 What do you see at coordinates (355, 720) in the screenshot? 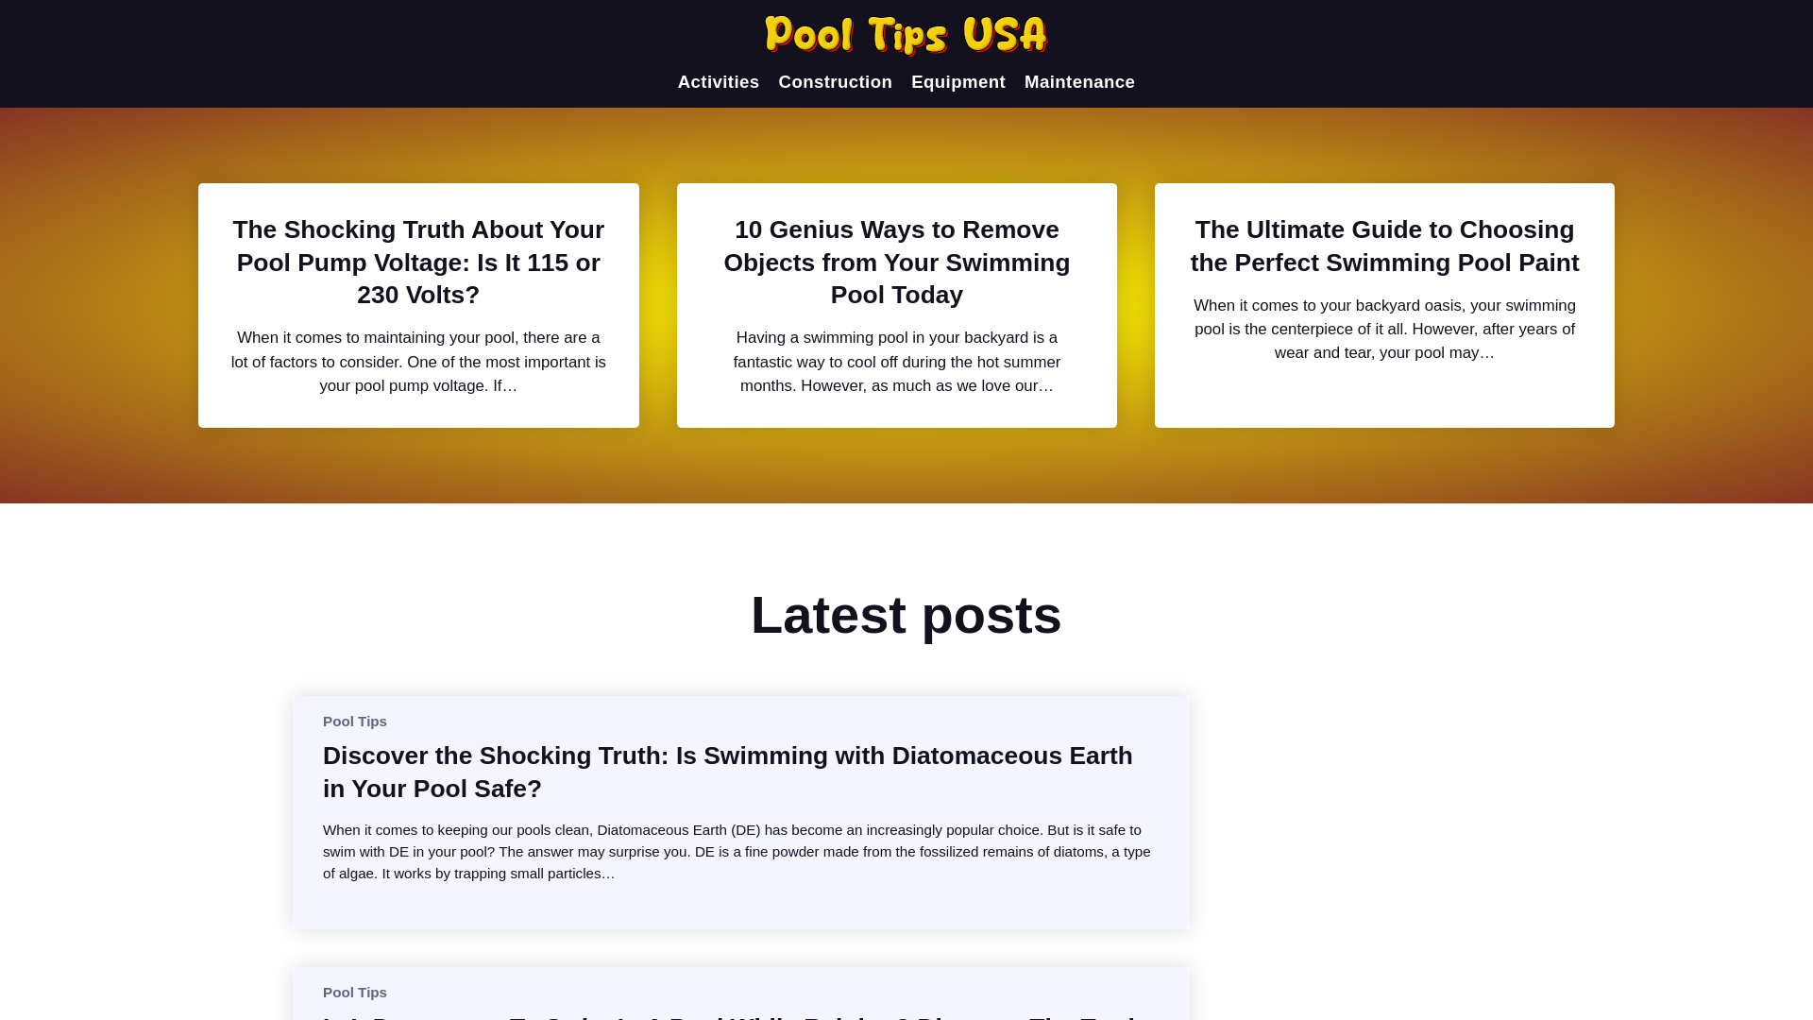
I see `Pool Tips` at bounding box center [355, 720].